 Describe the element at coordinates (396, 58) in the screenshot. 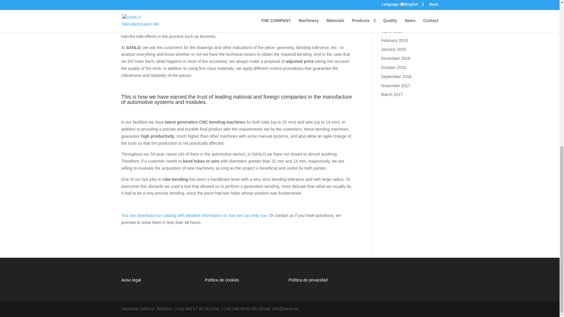

I see `December 2018` at that location.